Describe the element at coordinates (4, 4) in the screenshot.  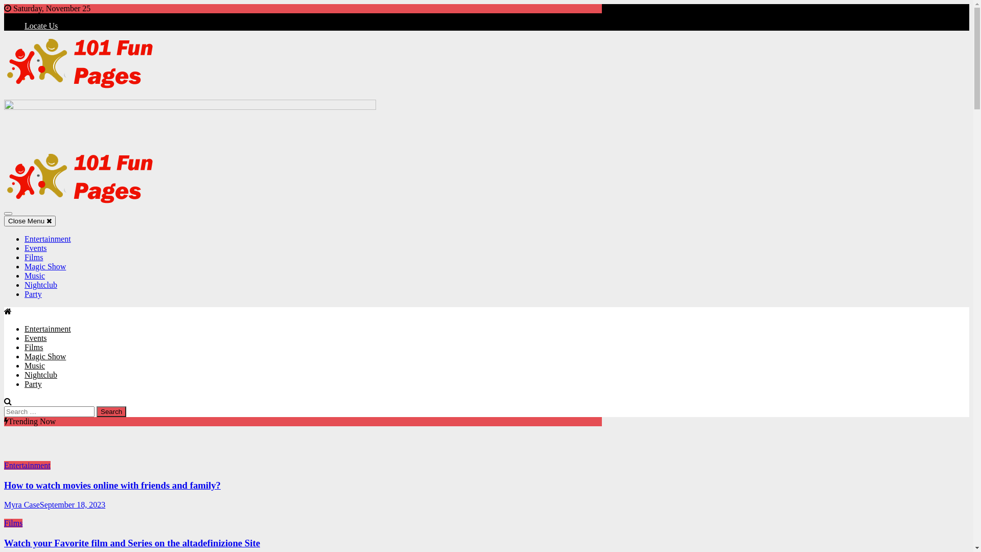
I see `Skip to content` at that location.